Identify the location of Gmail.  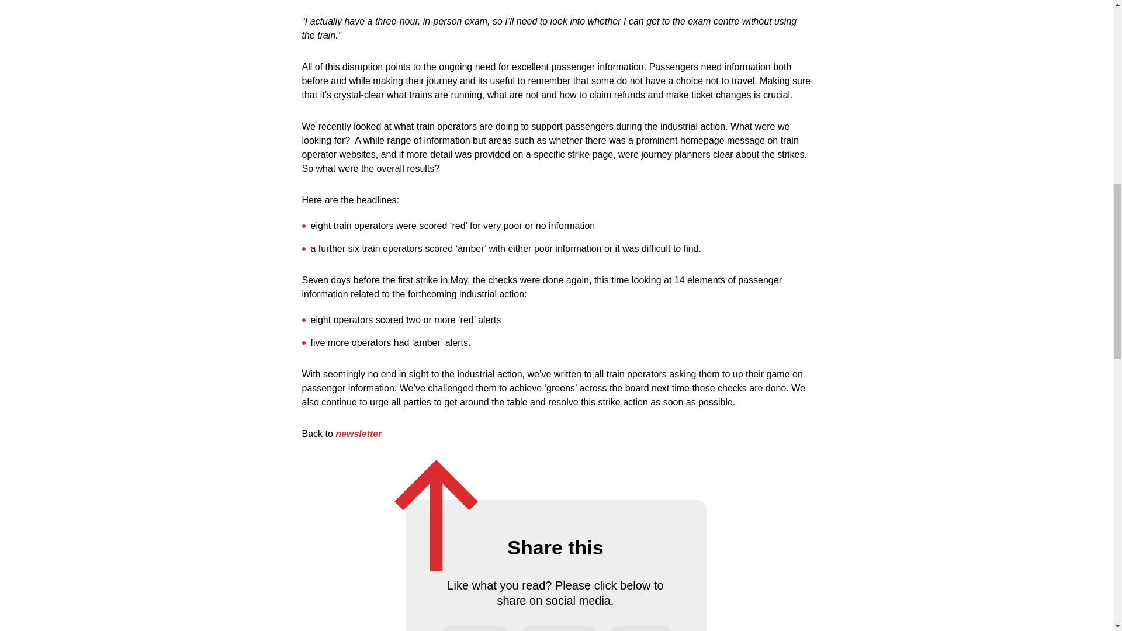
(640, 629).